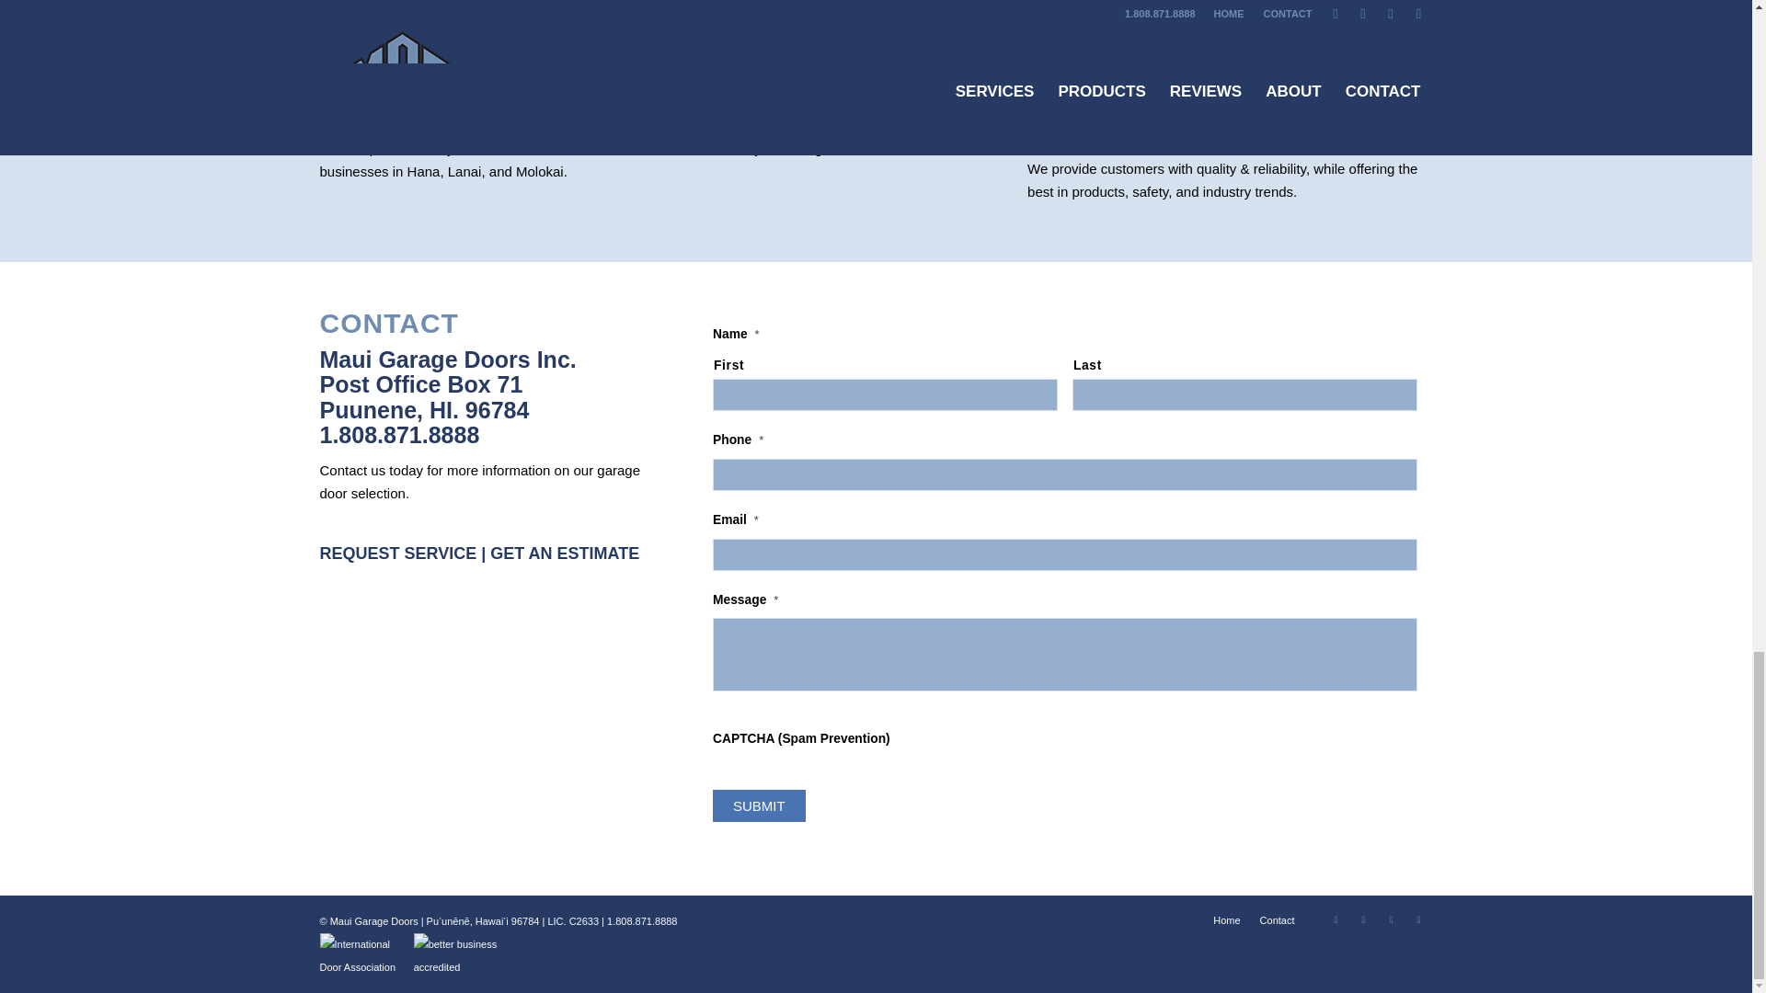 The image size is (1766, 993). What do you see at coordinates (397, 554) in the screenshot?
I see `REQUEST SERVICE` at bounding box center [397, 554].